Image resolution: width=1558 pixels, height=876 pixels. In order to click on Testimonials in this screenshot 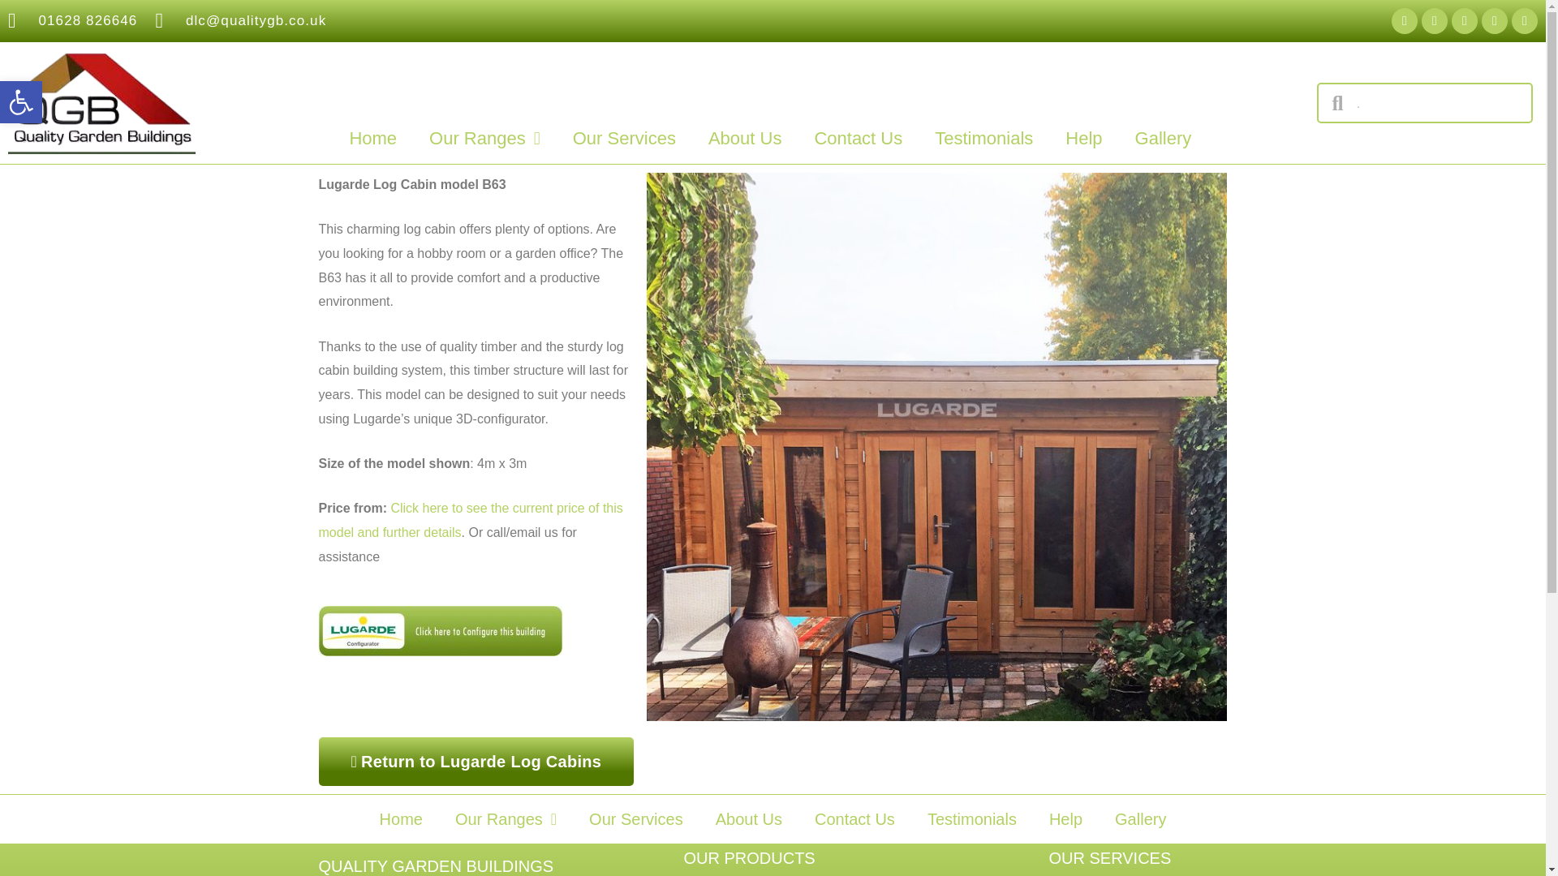, I will do `click(983, 139)`.